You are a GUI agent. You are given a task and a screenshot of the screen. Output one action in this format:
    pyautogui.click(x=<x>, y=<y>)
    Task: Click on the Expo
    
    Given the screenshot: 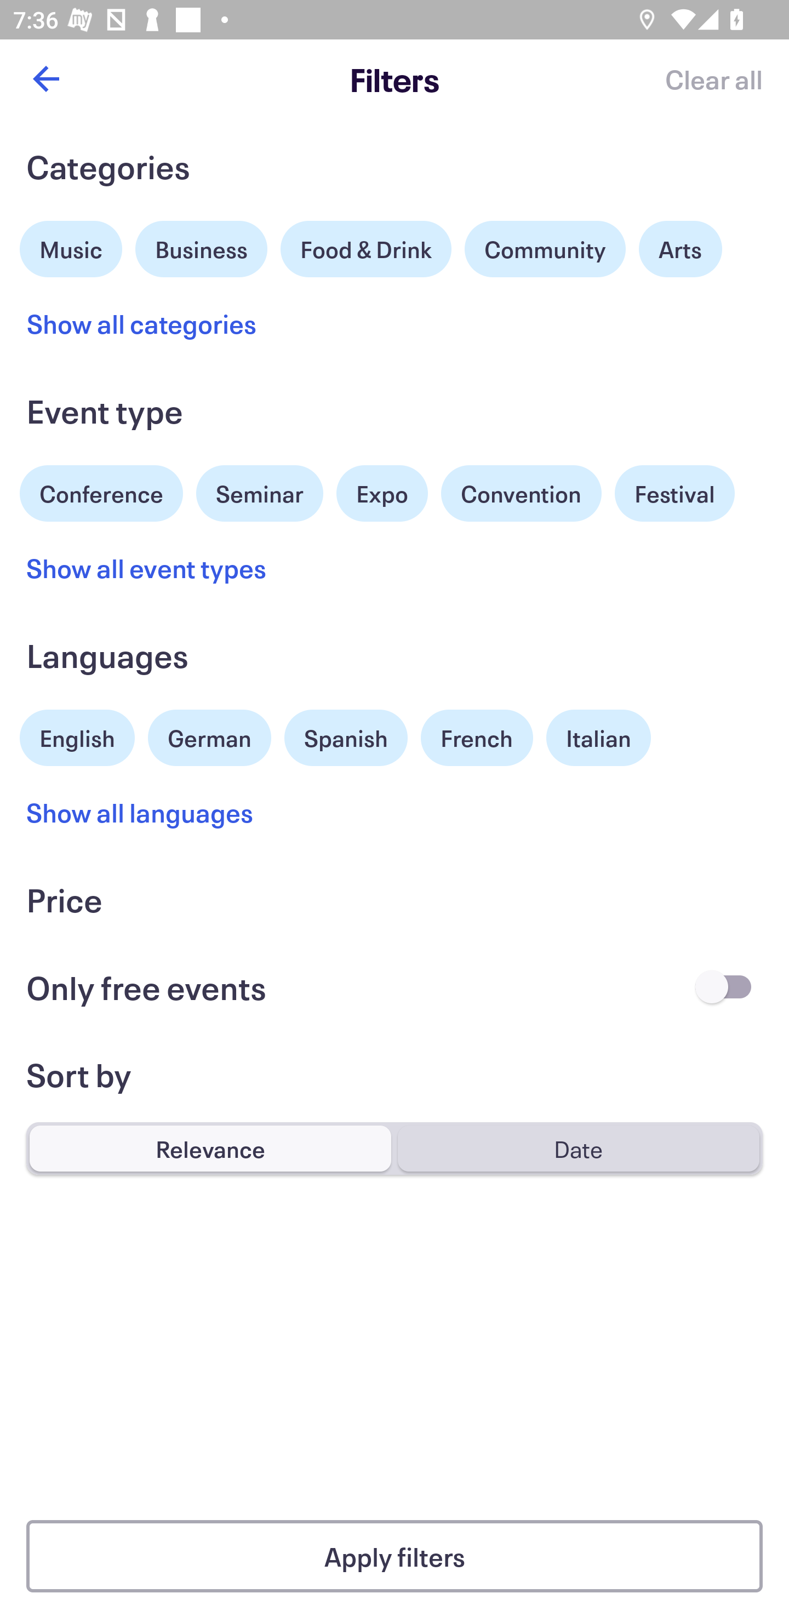 What is the action you would take?
    pyautogui.click(x=381, y=493)
    